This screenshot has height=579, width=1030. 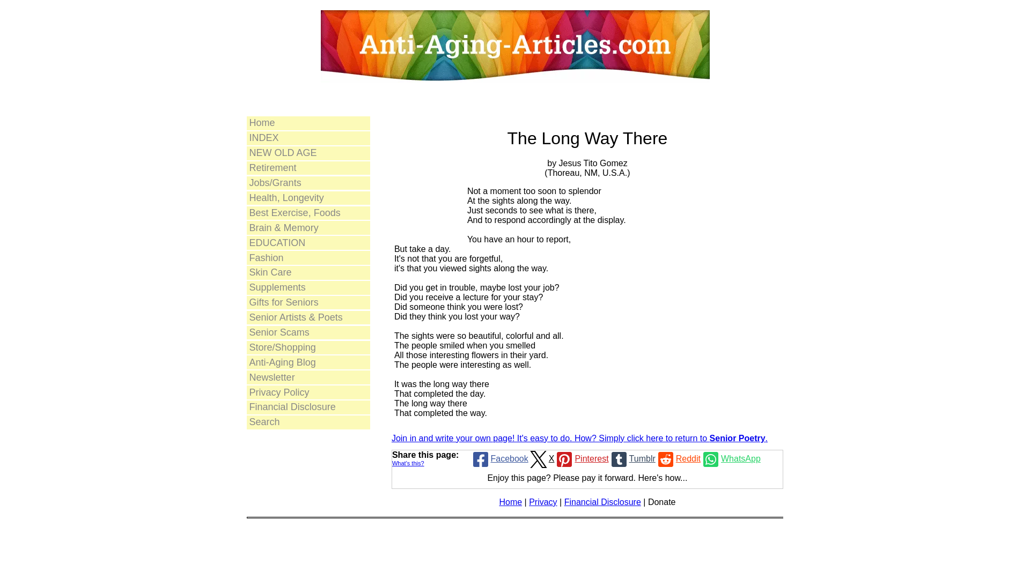 What do you see at coordinates (543, 502) in the screenshot?
I see `Privacy` at bounding box center [543, 502].